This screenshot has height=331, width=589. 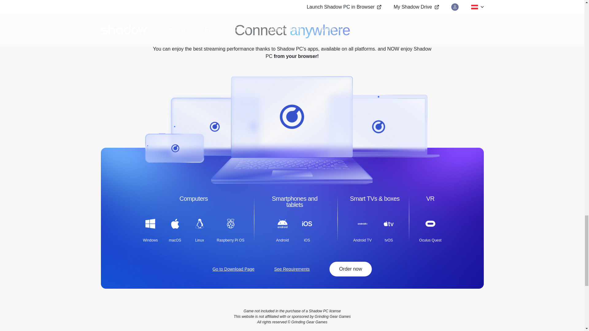 What do you see at coordinates (292, 269) in the screenshot?
I see `See Requirements` at bounding box center [292, 269].